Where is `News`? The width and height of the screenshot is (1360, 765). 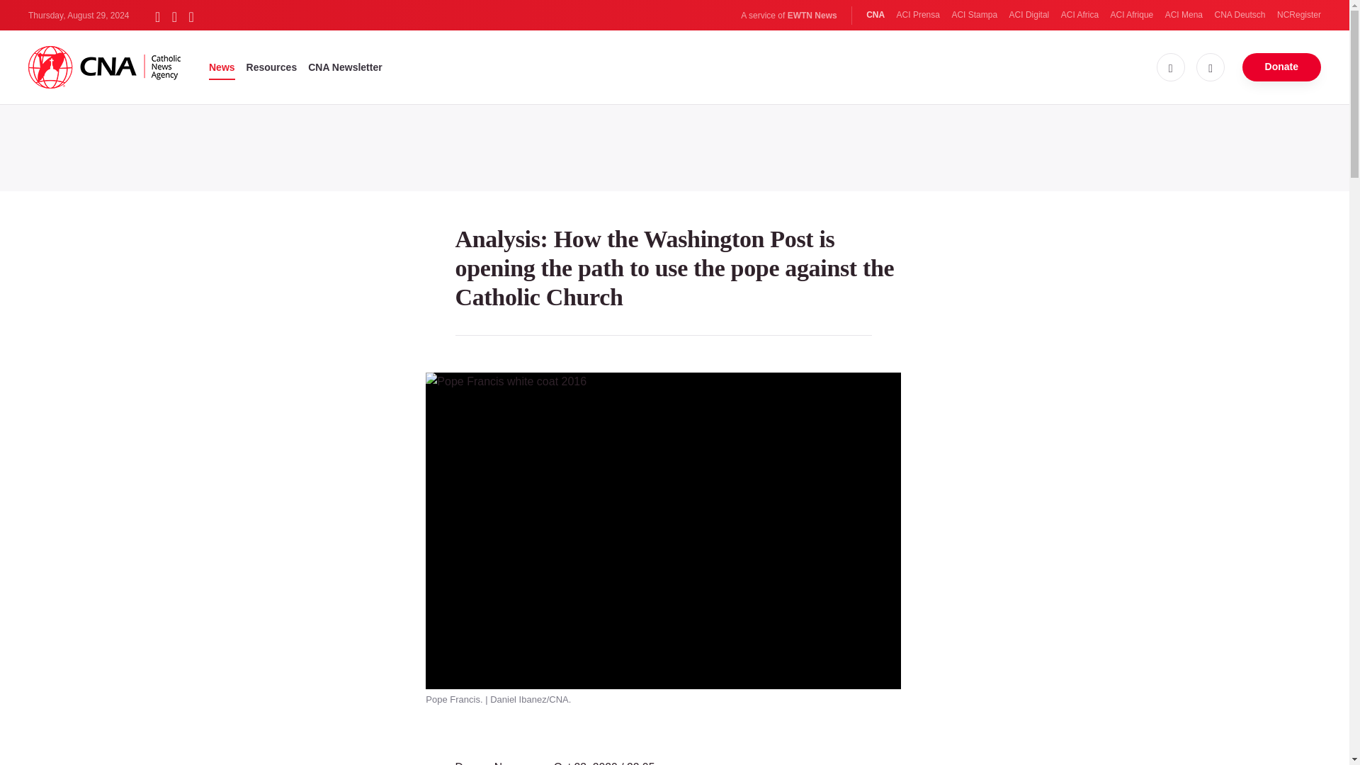 News is located at coordinates (222, 67).